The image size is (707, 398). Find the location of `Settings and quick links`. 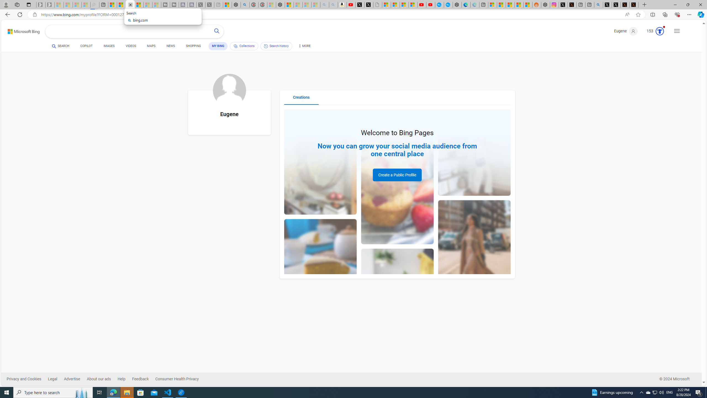

Settings and quick links is located at coordinates (677, 31).